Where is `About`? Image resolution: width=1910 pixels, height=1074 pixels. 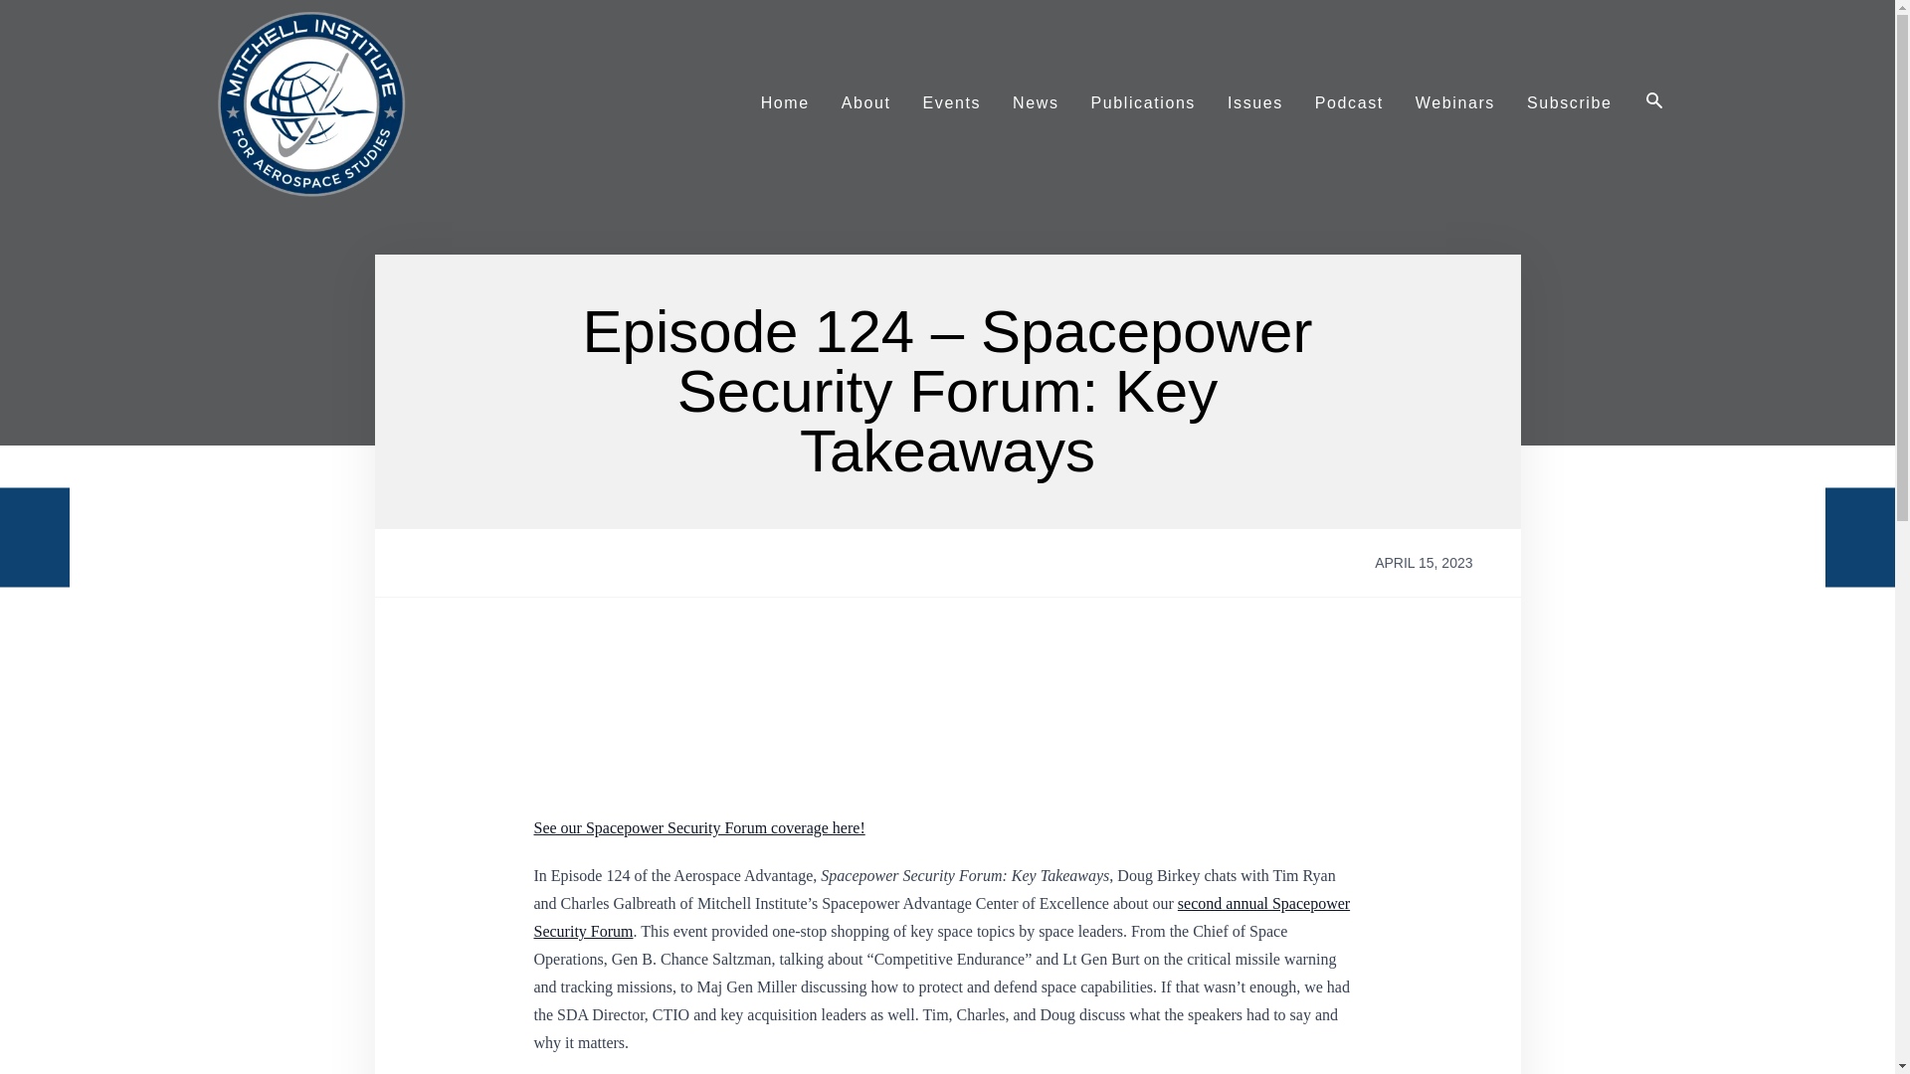 About is located at coordinates (865, 102).